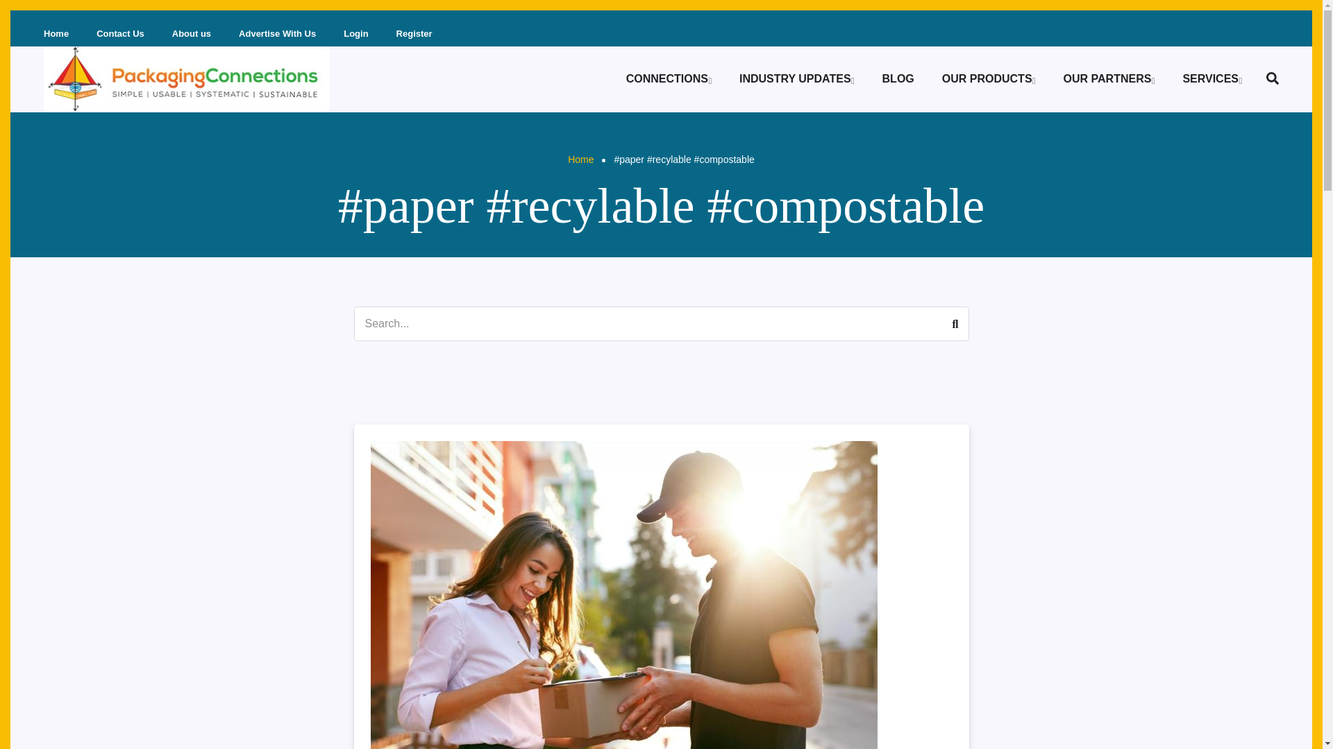  I want to click on BLOG, so click(898, 79).